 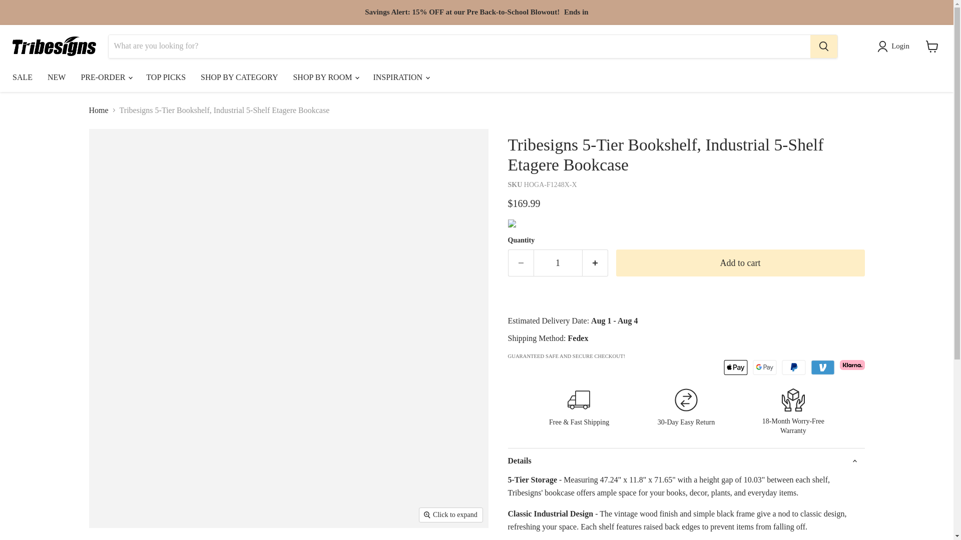 What do you see at coordinates (22, 77) in the screenshot?
I see `SALE` at bounding box center [22, 77].